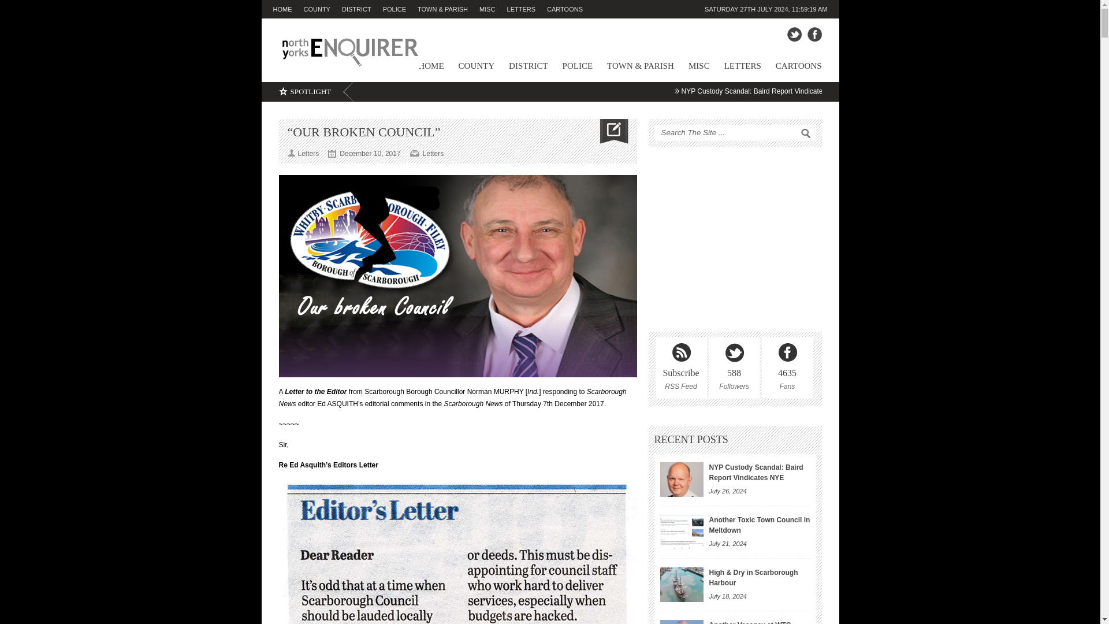 The height and width of the screenshot is (624, 1109). Describe the element at coordinates (308, 154) in the screenshot. I see `Posts by Letters` at that location.